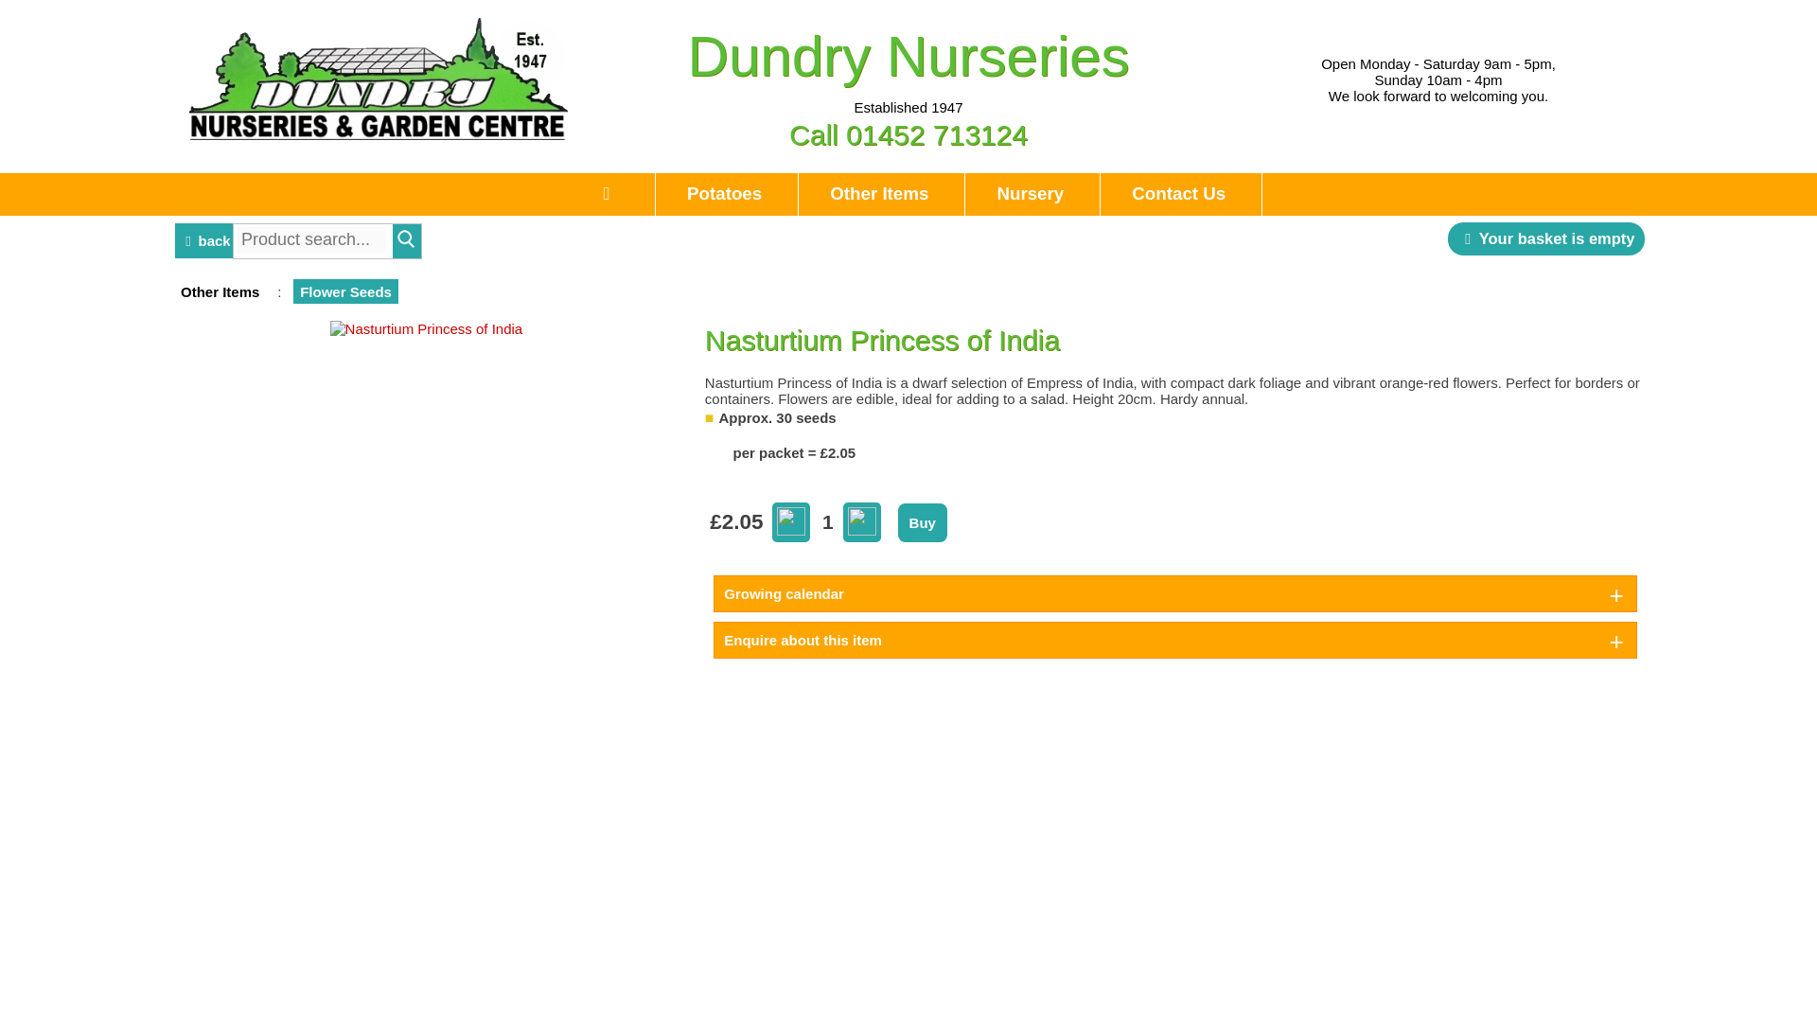 The height and width of the screenshot is (1022, 1817). Describe the element at coordinates (346, 291) in the screenshot. I see `Flower Seeds` at that location.